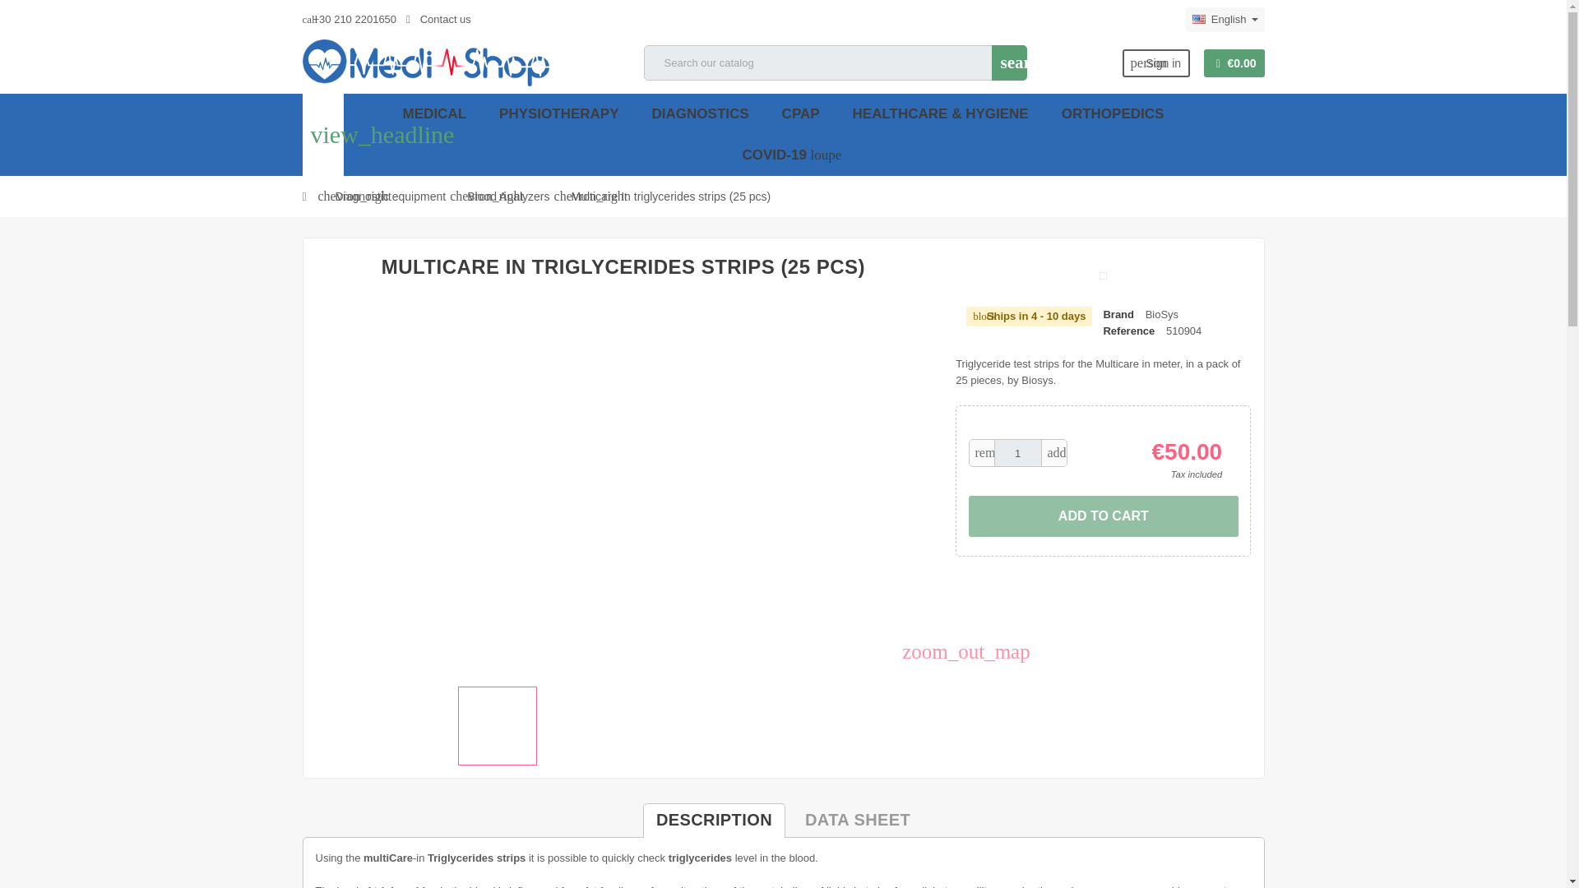  I want to click on   English, so click(1225, 19).